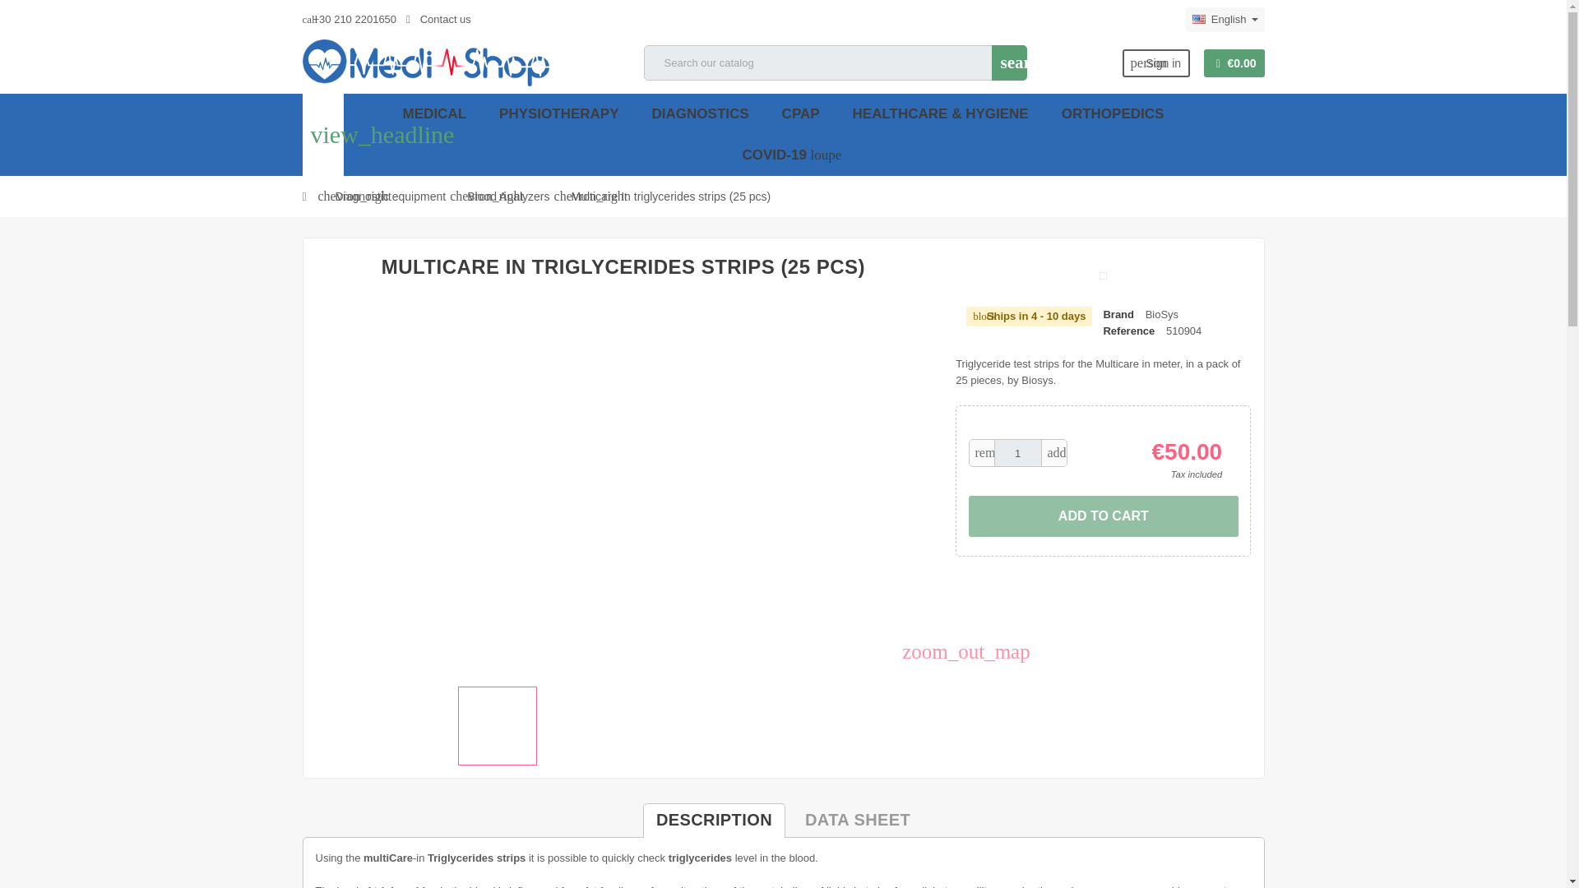  I want to click on   English, so click(1225, 19).